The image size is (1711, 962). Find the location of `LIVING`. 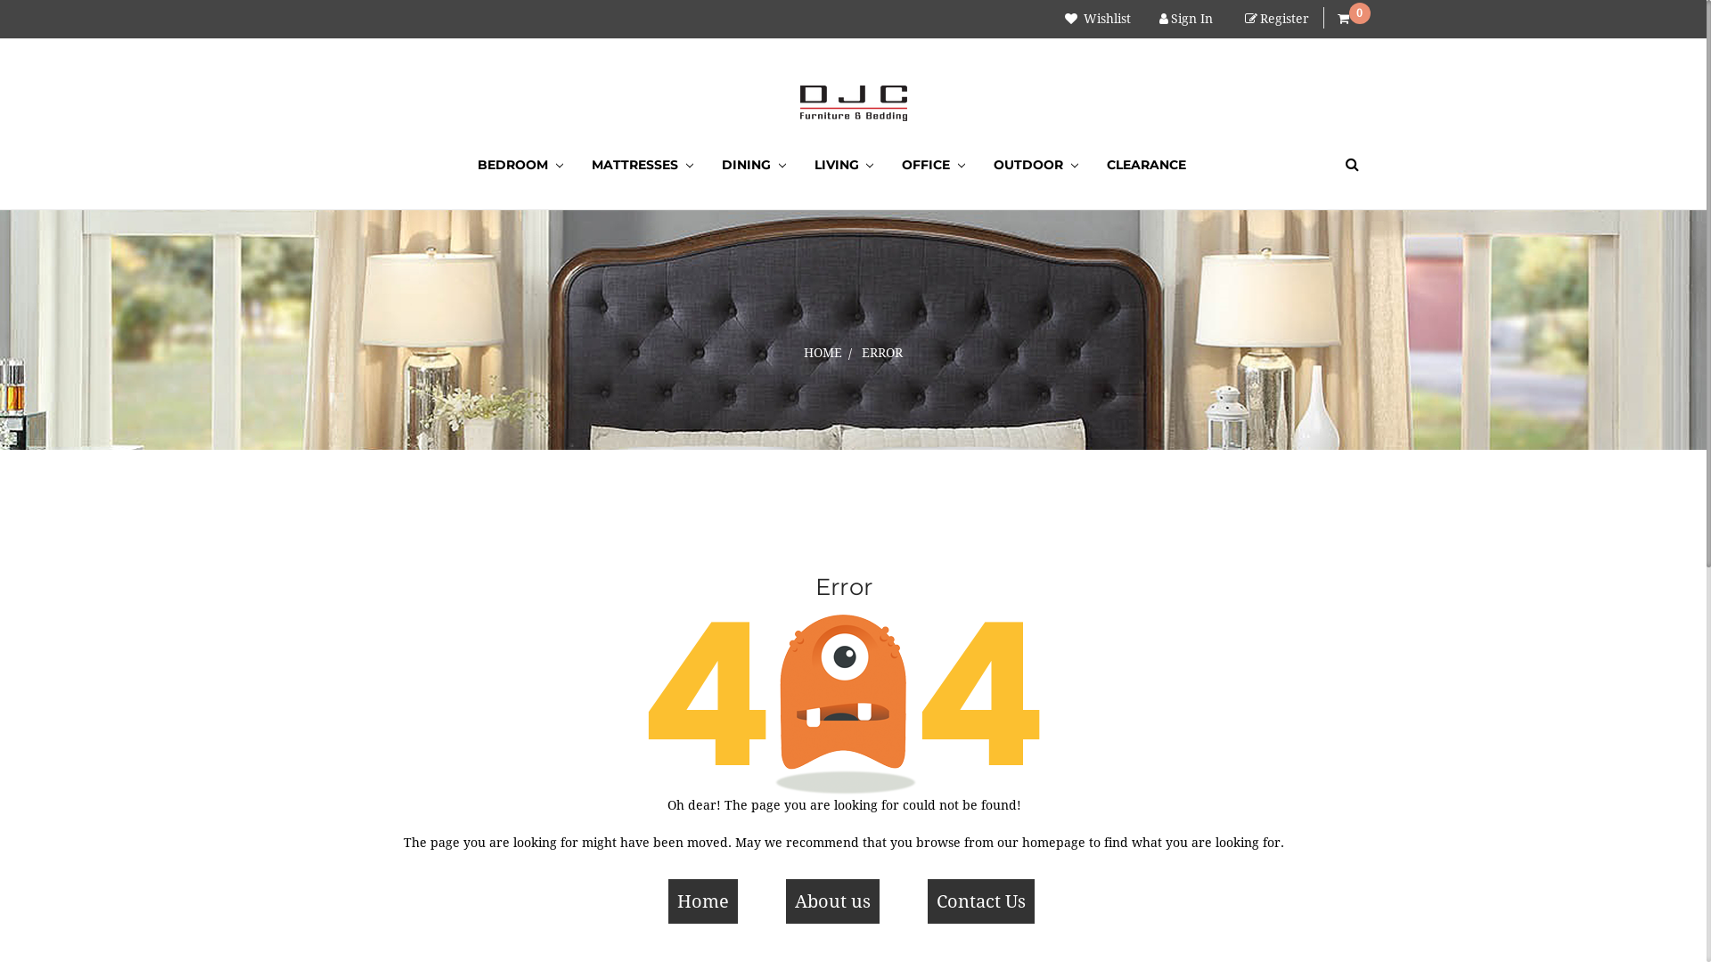

LIVING is located at coordinates (845, 166).